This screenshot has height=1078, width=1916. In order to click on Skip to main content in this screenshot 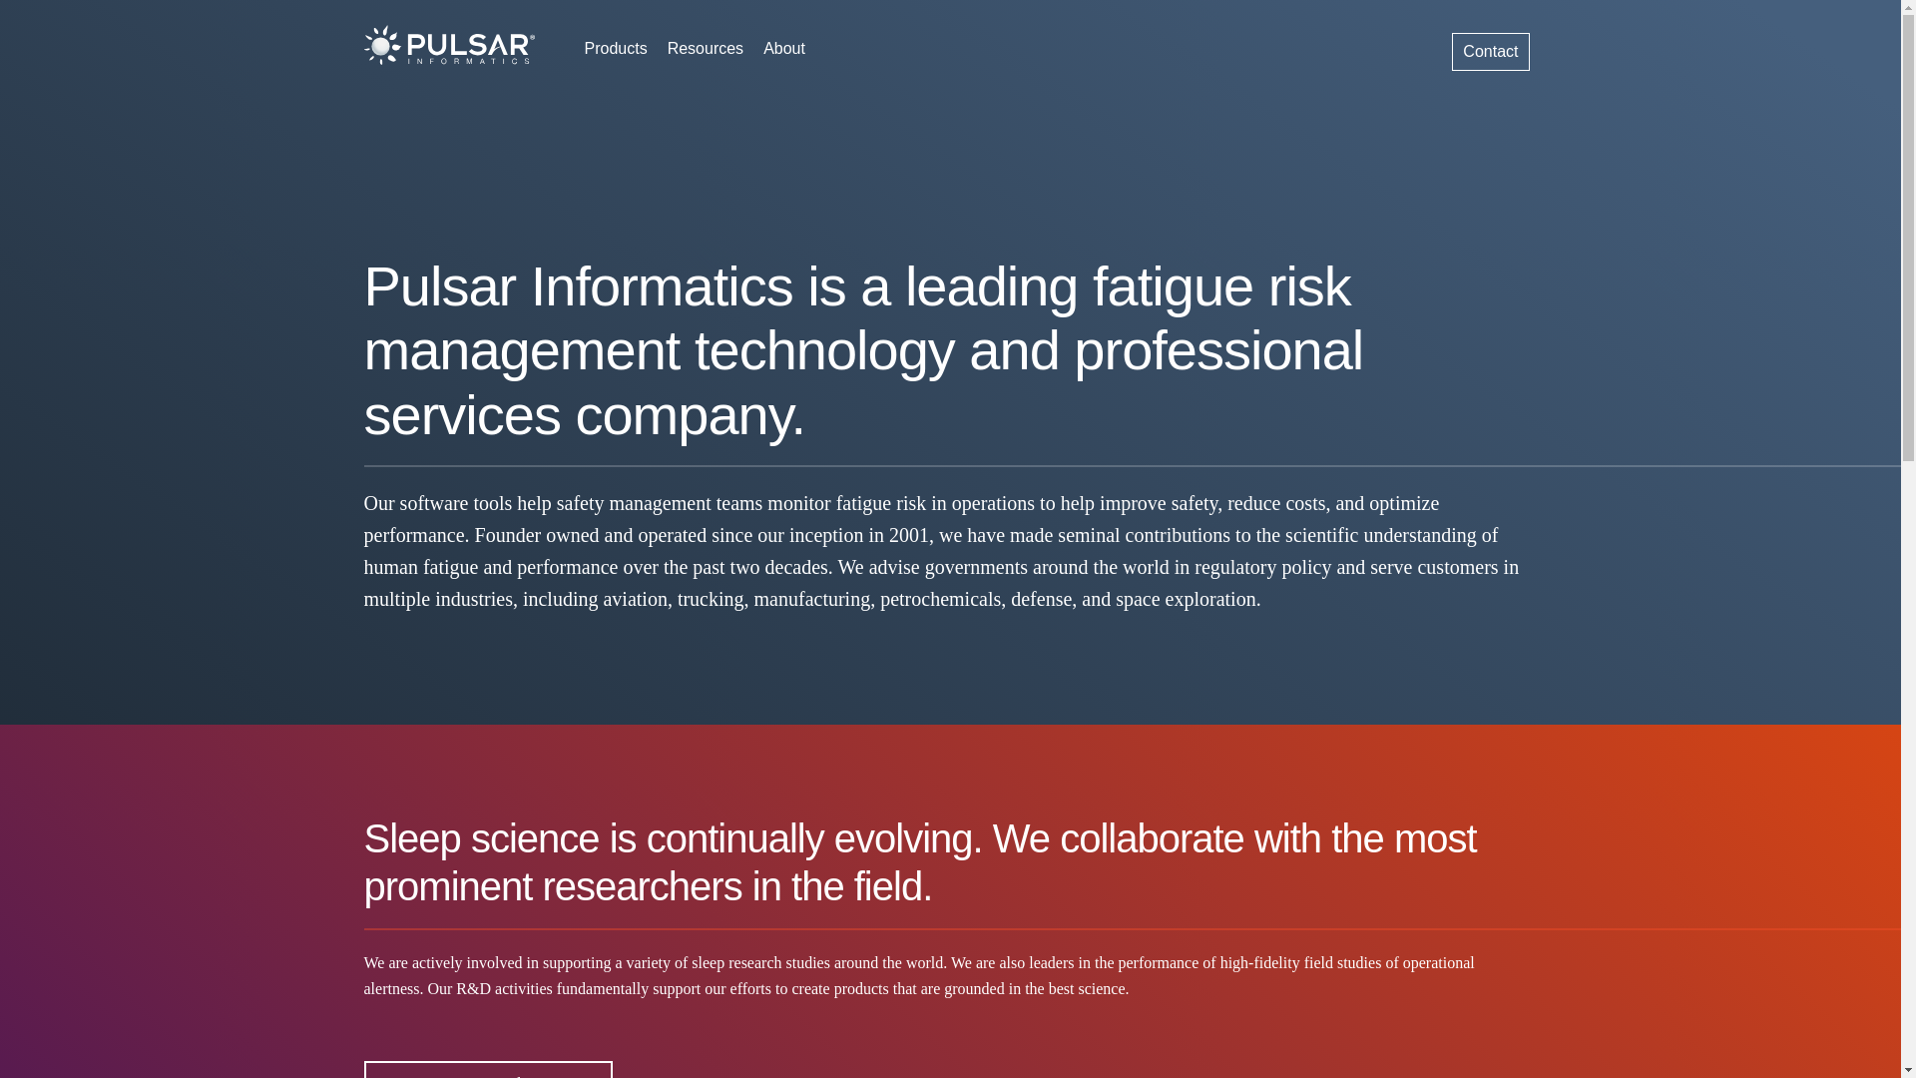, I will do `click(902, 2)`.